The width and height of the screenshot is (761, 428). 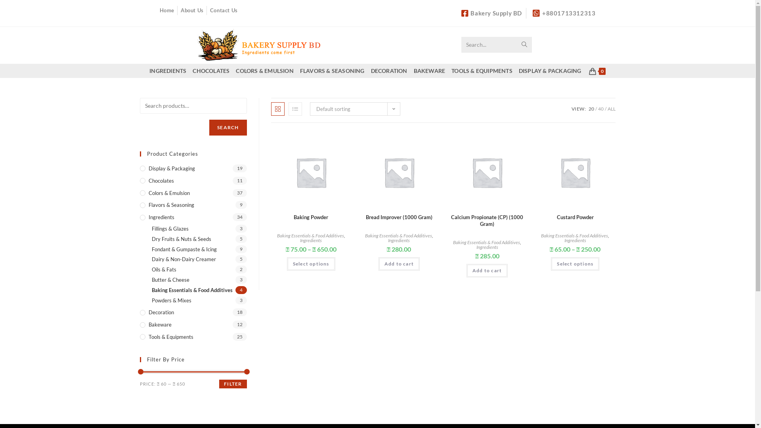 I want to click on DECORATION, so click(x=389, y=71).